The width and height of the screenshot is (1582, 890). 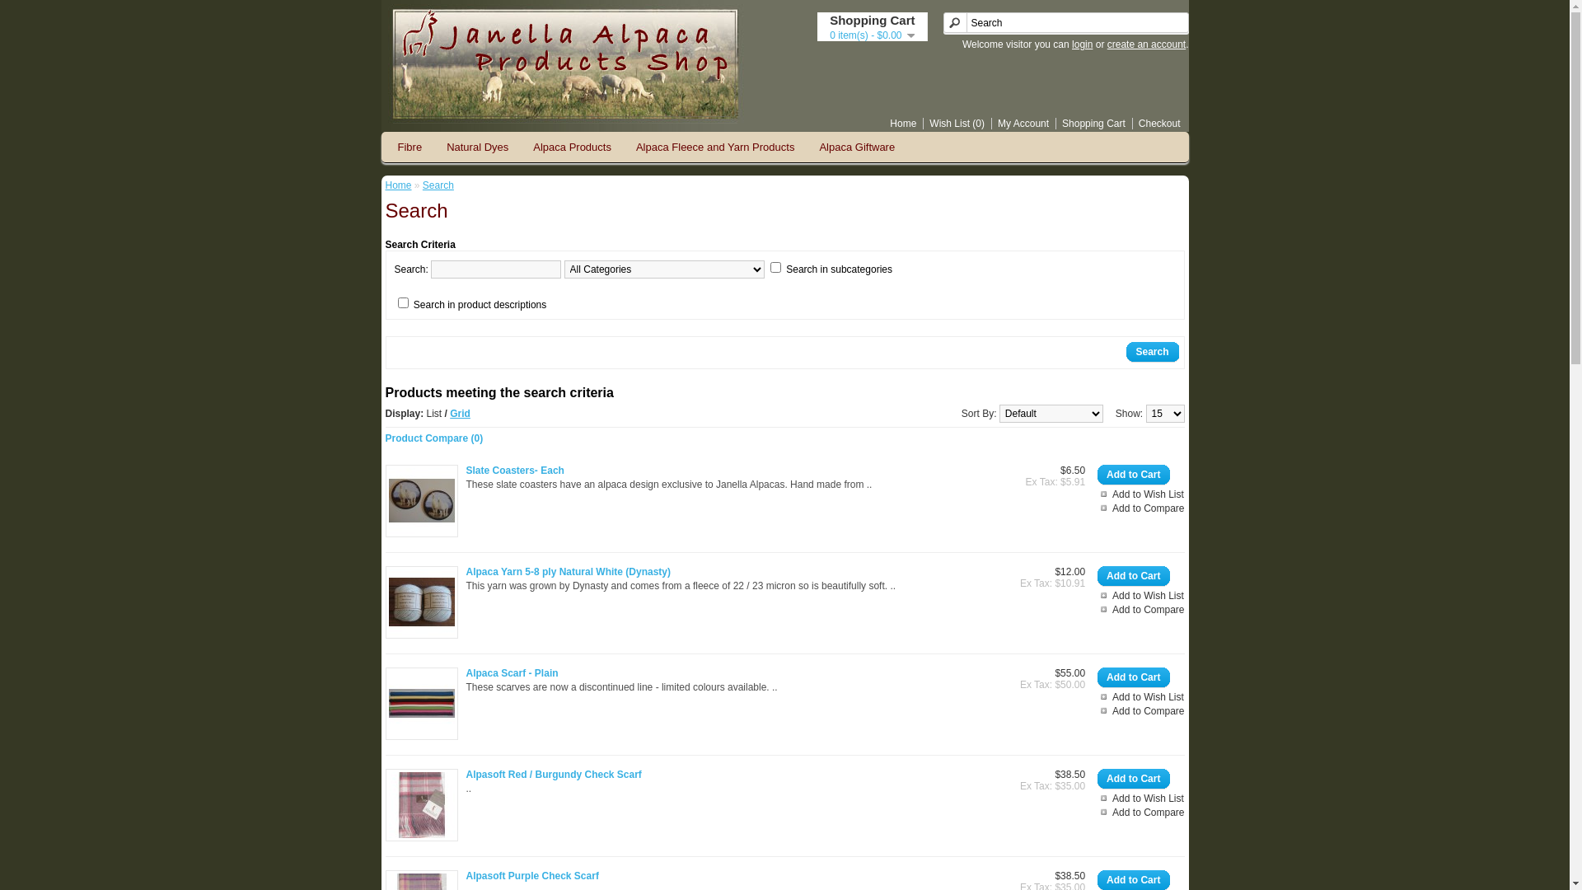 What do you see at coordinates (422, 704) in the screenshot?
I see `Alpaca Scarf - Plain` at bounding box center [422, 704].